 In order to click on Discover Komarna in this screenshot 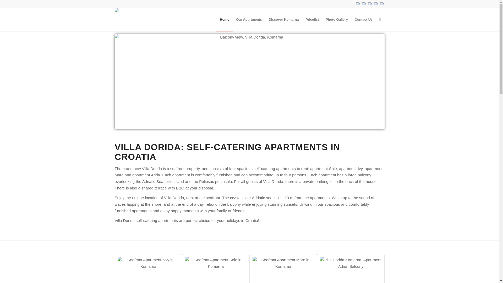, I will do `click(284, 19)`.